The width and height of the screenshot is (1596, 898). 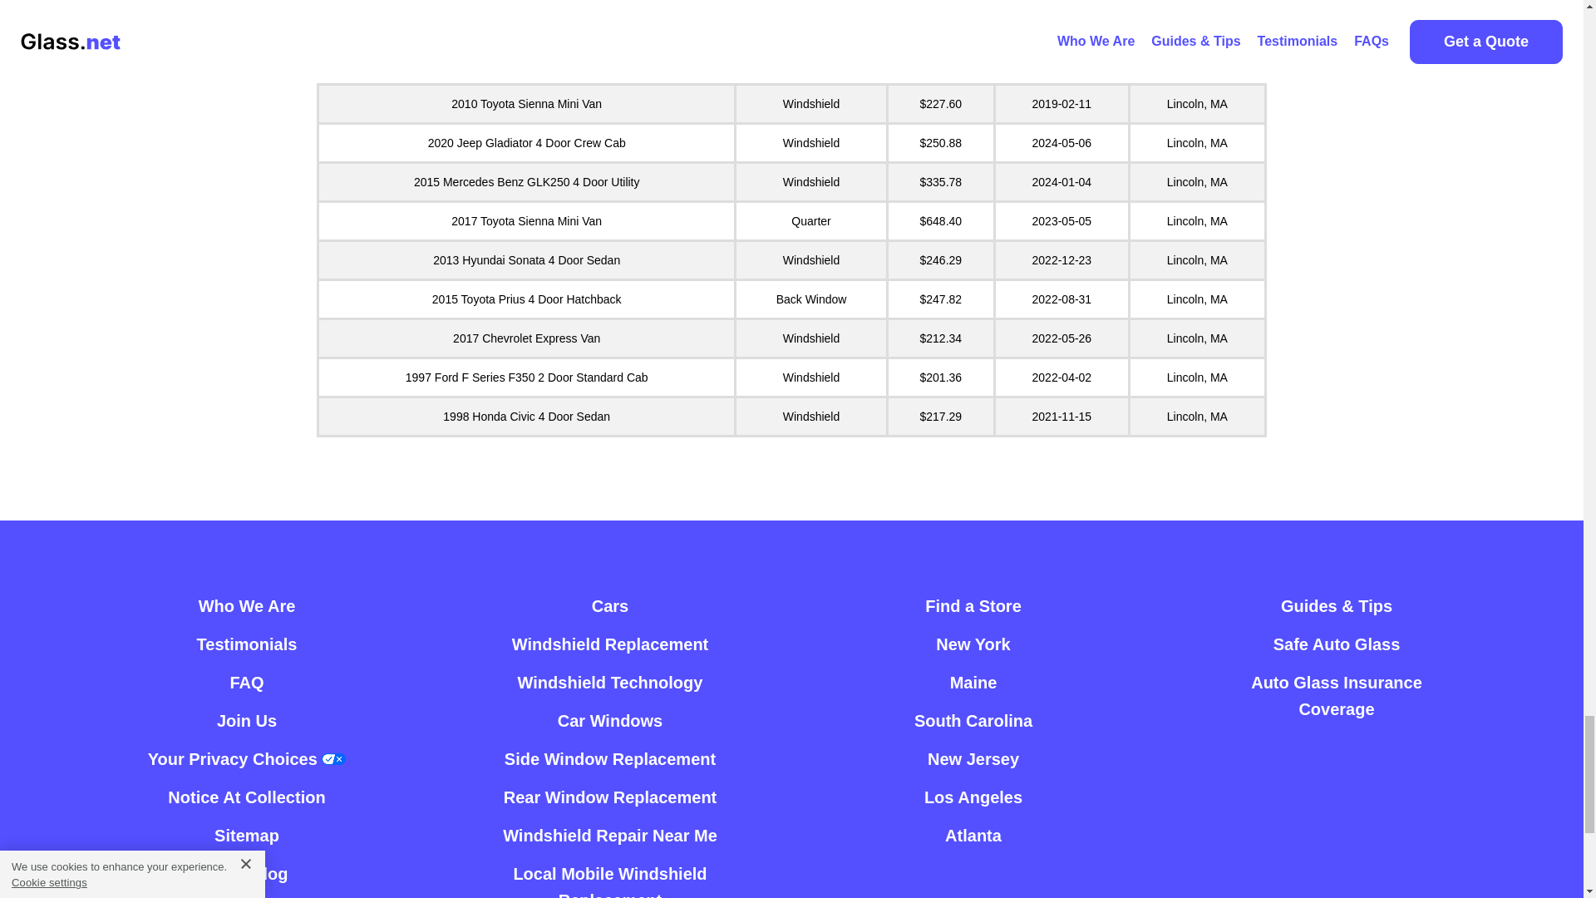 What do you see at coordinates (610, 720) in the screenshot?
I see `Car Windows` at bounding box center [610, 720].